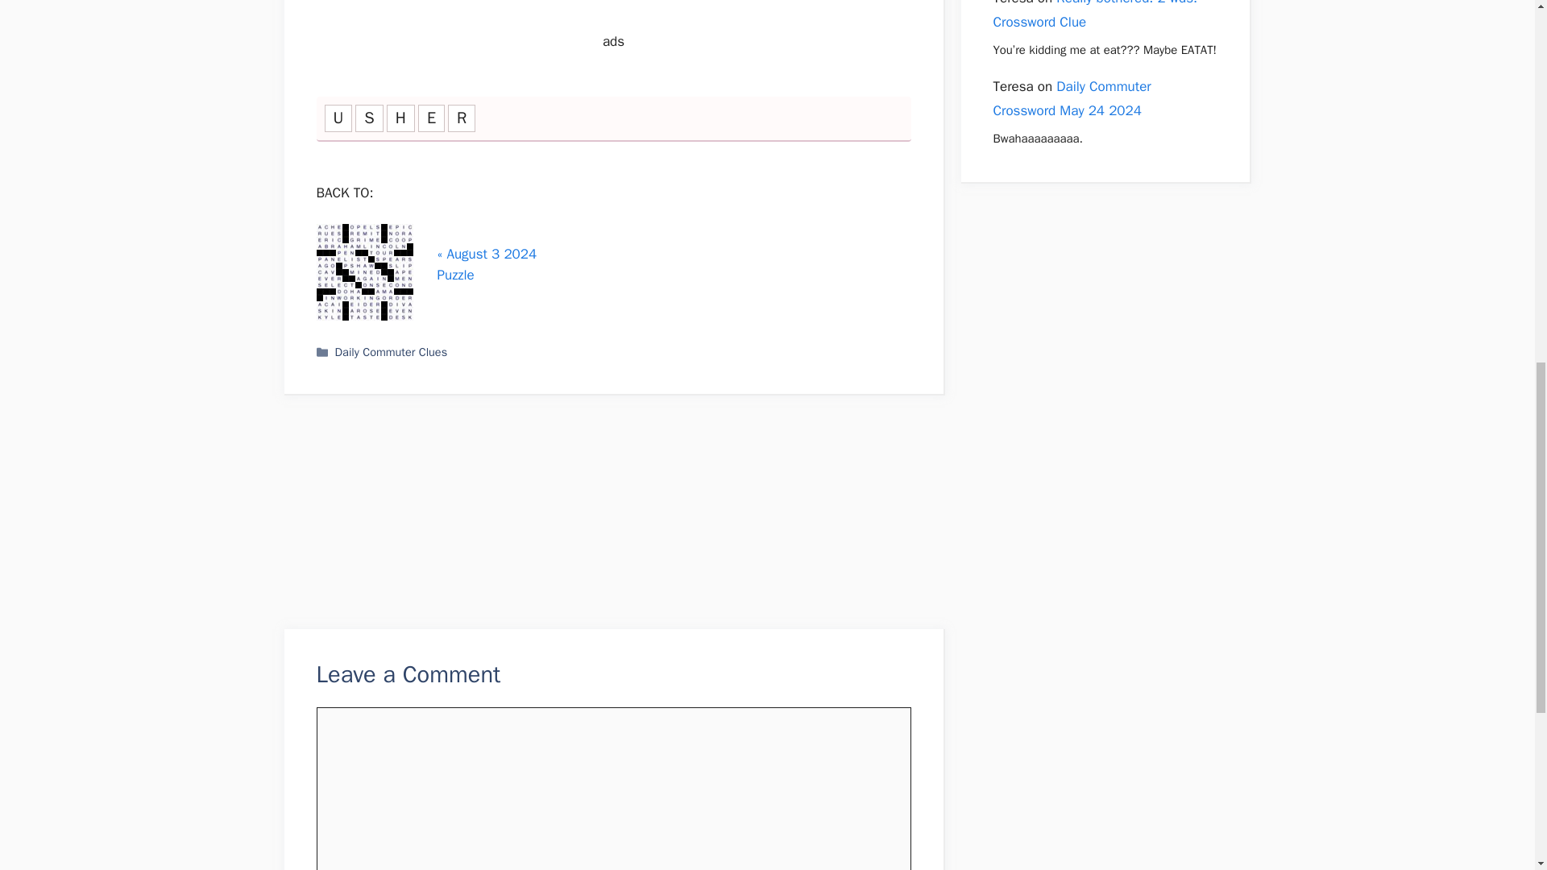 The width and height of the screenshot is (1547, 870). What do you see at coordinates (392, 351) in the screenshot?
I see `Daily Commuter Clues` at bounding box center [392, 351].